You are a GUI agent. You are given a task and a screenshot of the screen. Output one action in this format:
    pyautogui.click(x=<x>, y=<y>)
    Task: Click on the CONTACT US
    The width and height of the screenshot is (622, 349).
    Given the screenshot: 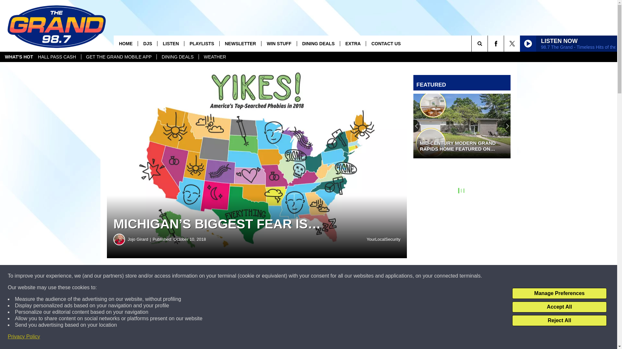 What is the action you would take?
    pyautogui.click(x=386, y=43)
    